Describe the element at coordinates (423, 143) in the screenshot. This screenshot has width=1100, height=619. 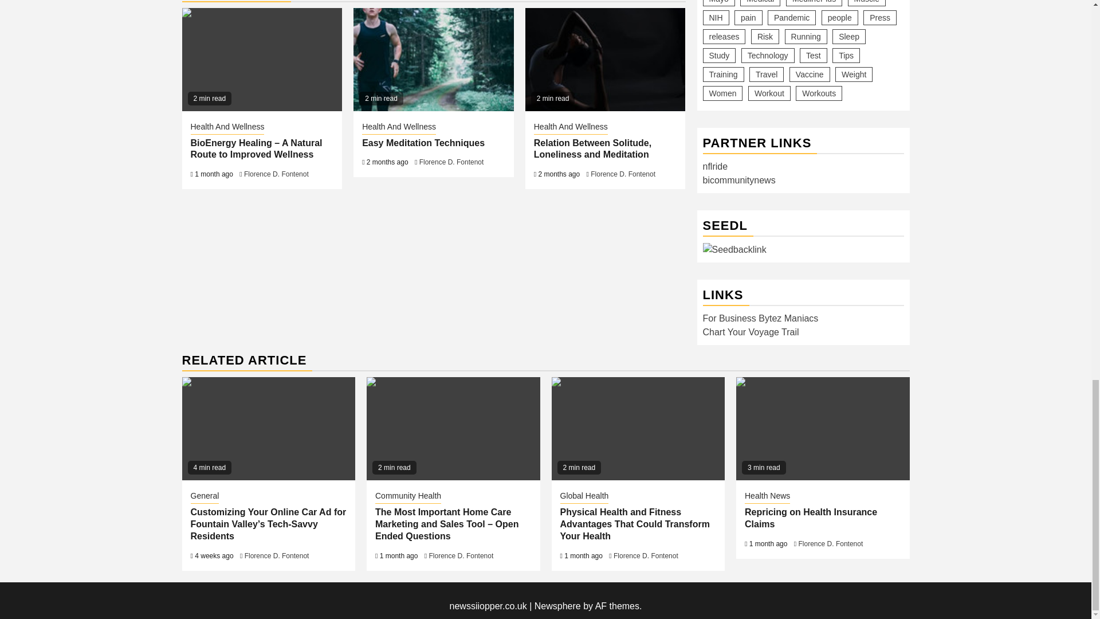
I see `Easy Meditation Techniques` at that location.